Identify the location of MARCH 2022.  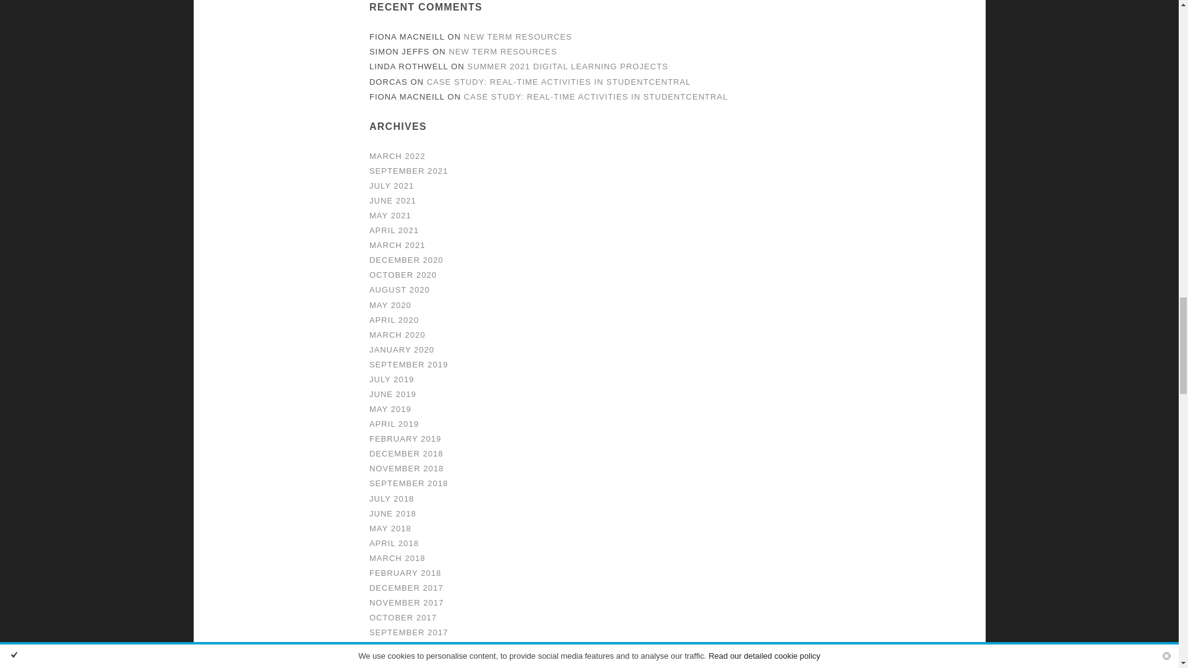
(397, 156).